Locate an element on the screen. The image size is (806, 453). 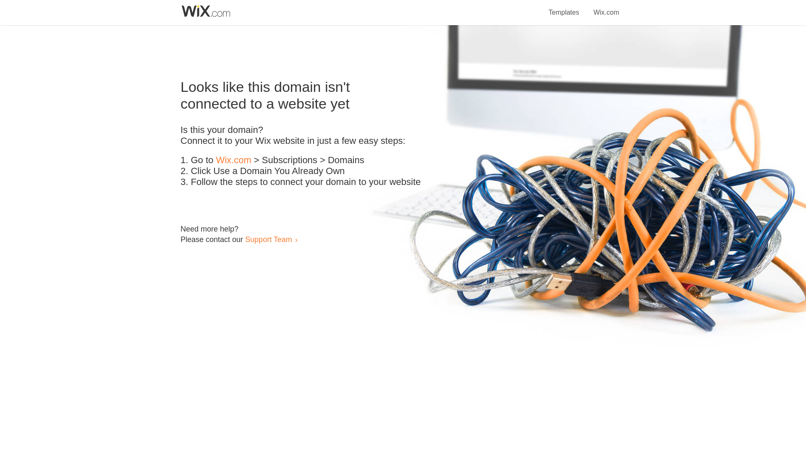
Support Team is located at coordinates (268, 239).